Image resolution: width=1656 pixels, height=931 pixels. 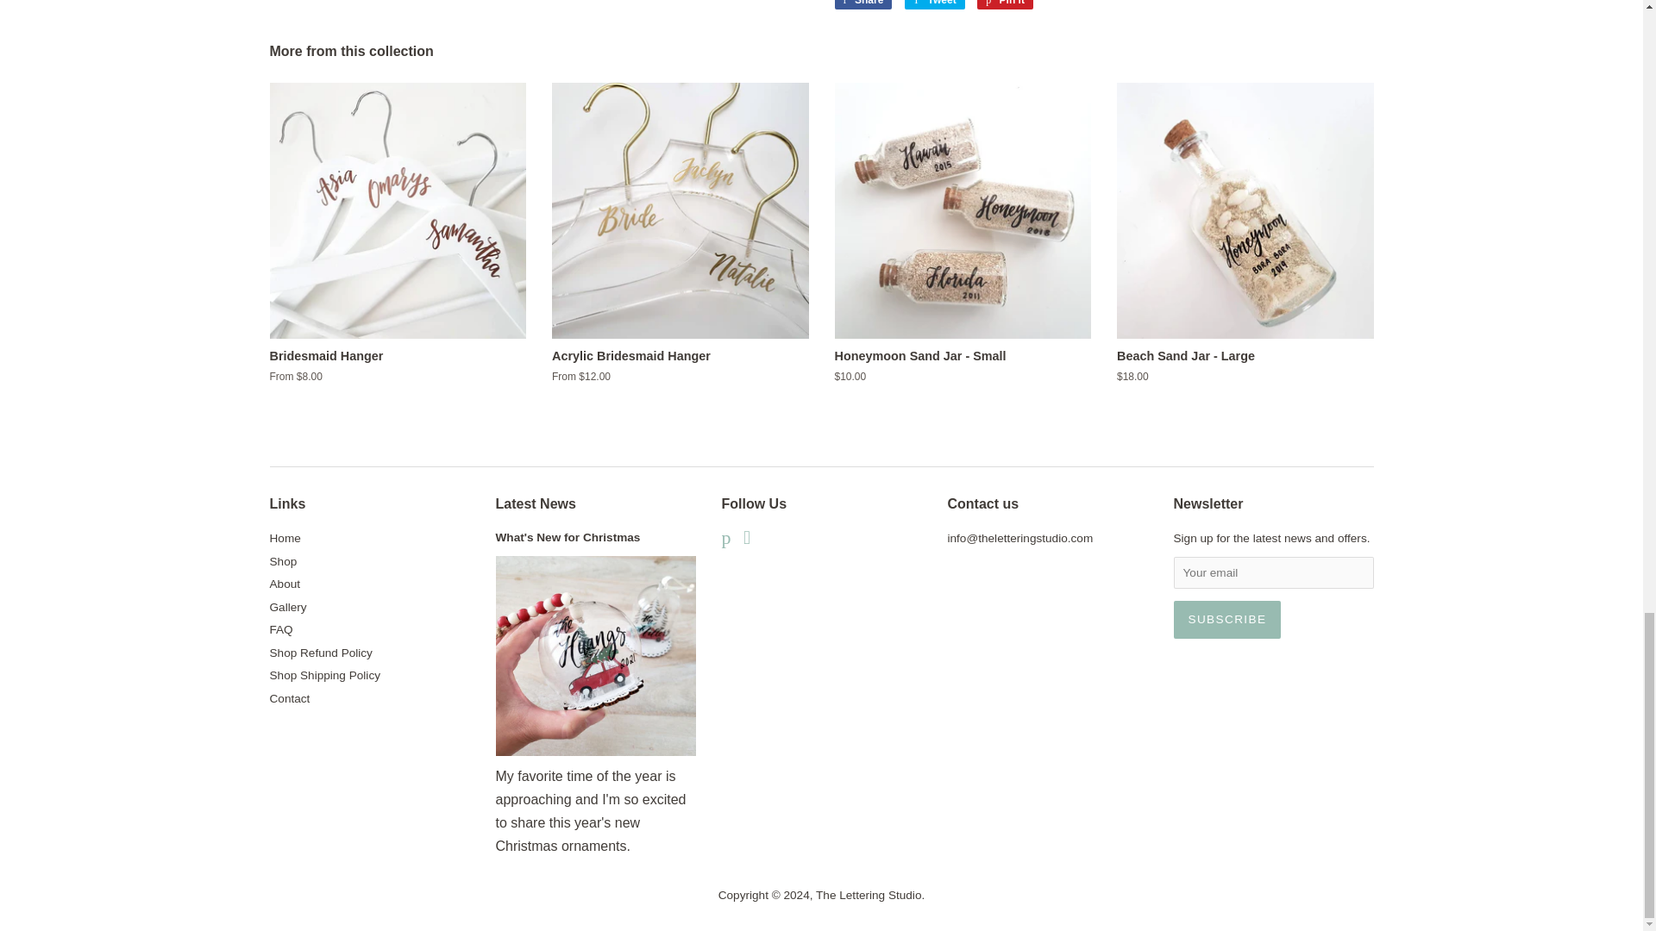 What do you see at coordinates (862, 4) in the screenshot?
I see `Share on Facebook` at bounding box center [862, 4].